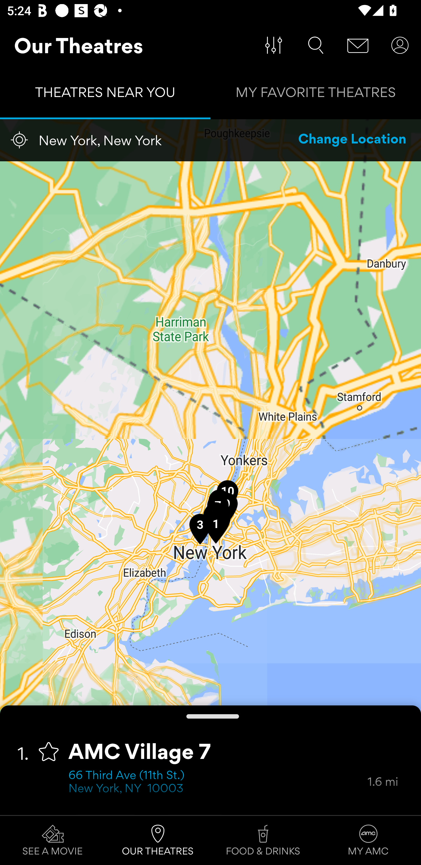 This screenshot has height=865, width=421. I want to click on OUR THEATRES
Tab 2 of 4, so click(158, 840).